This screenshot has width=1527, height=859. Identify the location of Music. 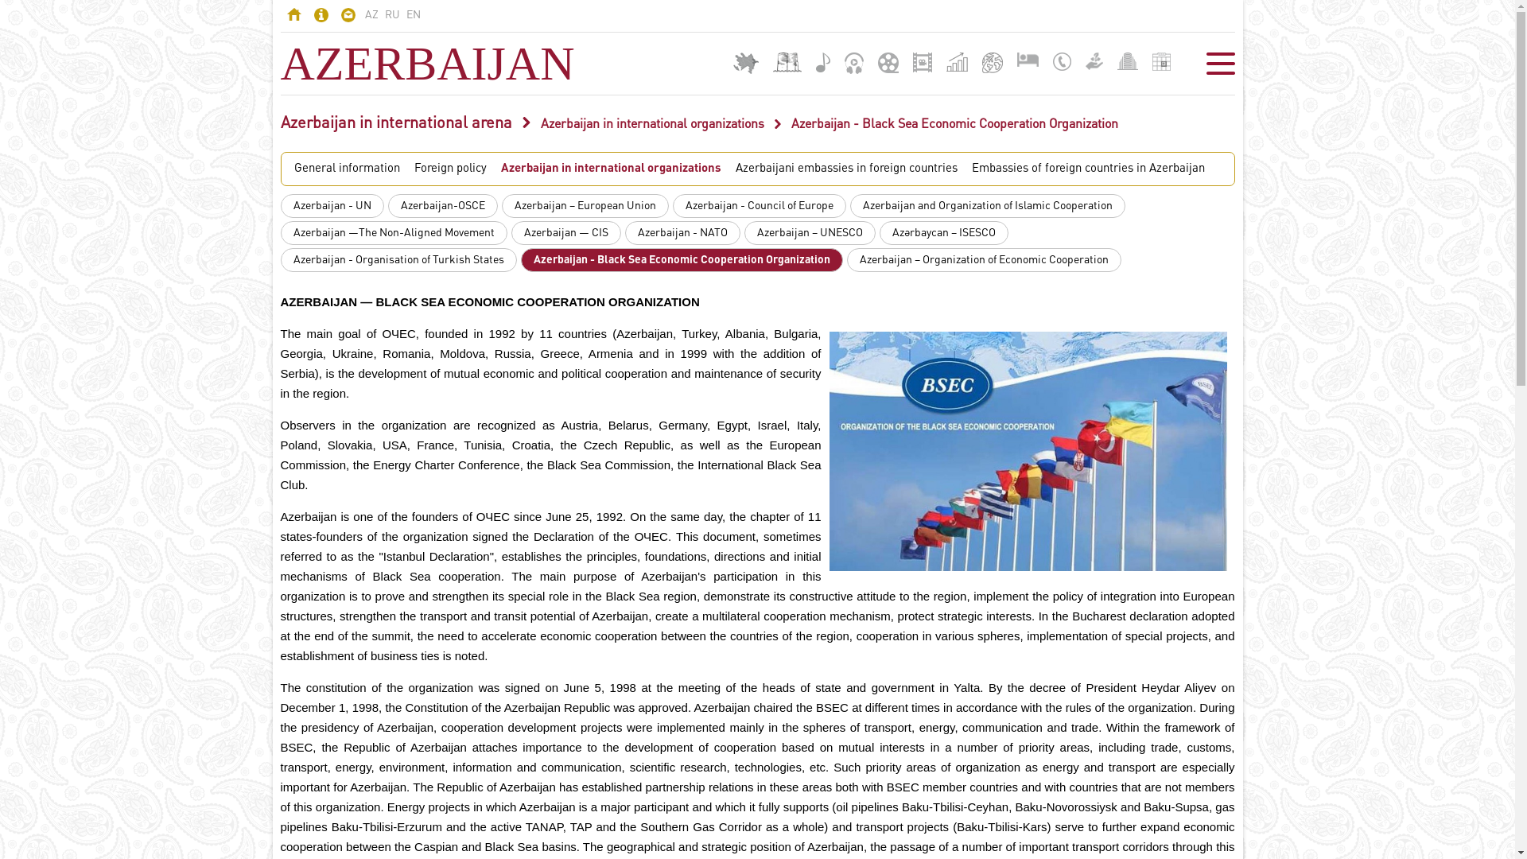
(823, 62).